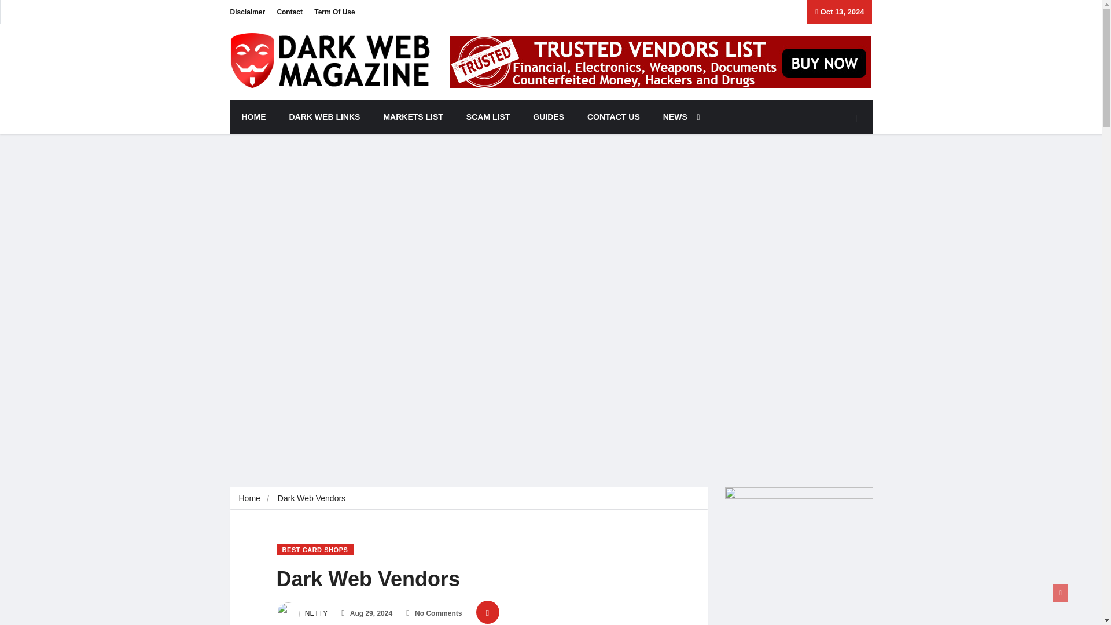 This screenshot has height=625, width=1111. Describe the element at coordinates (315, 549) in the screenshot. I see `BEST CARD SHOPS` at that location.